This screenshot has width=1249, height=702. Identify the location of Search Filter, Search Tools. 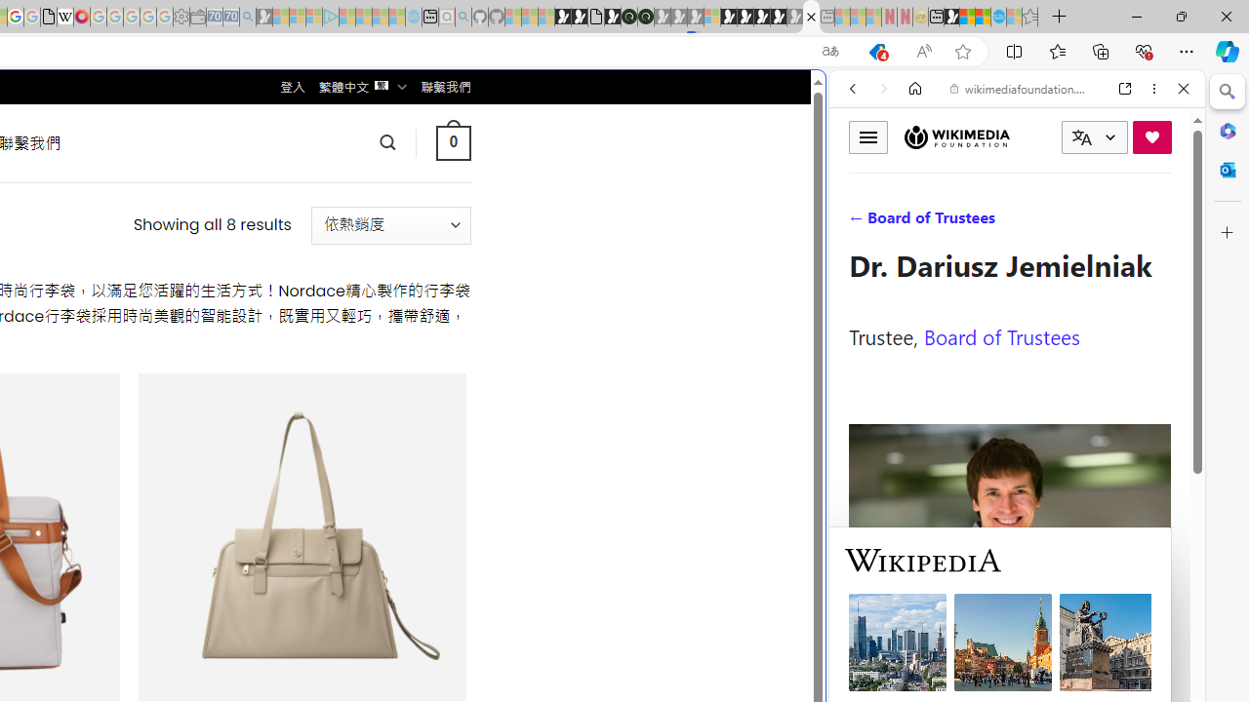
(1067, 222).